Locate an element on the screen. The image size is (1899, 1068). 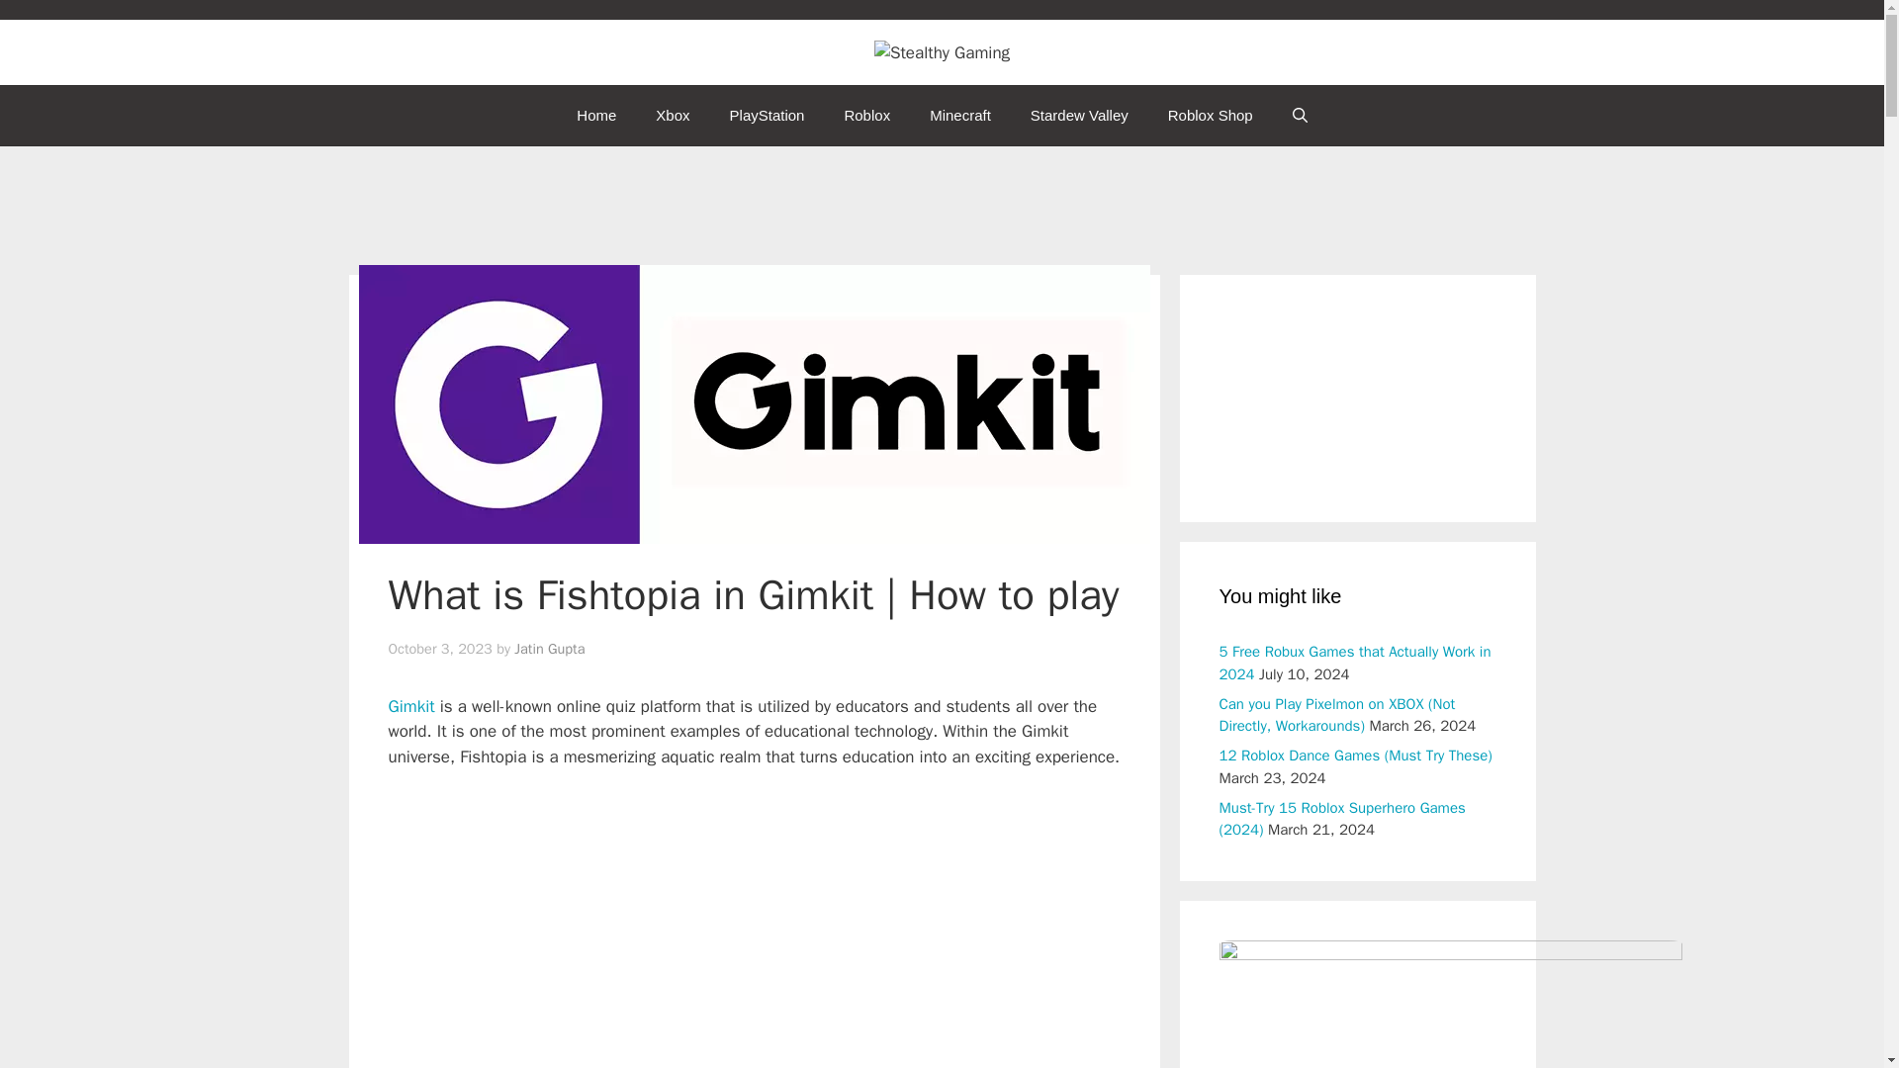
View all posts by Jatin Gupta is located at coordinates (550, 649).